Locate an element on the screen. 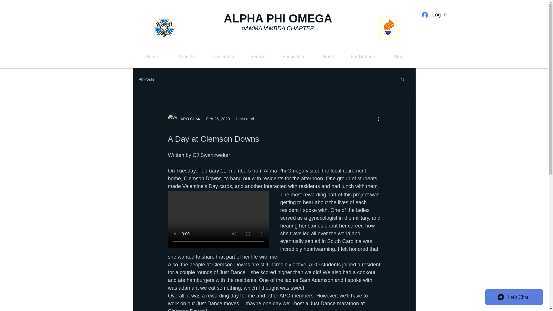 Image resolution: width=553 pixels, height=311 pixels. APO GL is located at coordinates (186, 119).